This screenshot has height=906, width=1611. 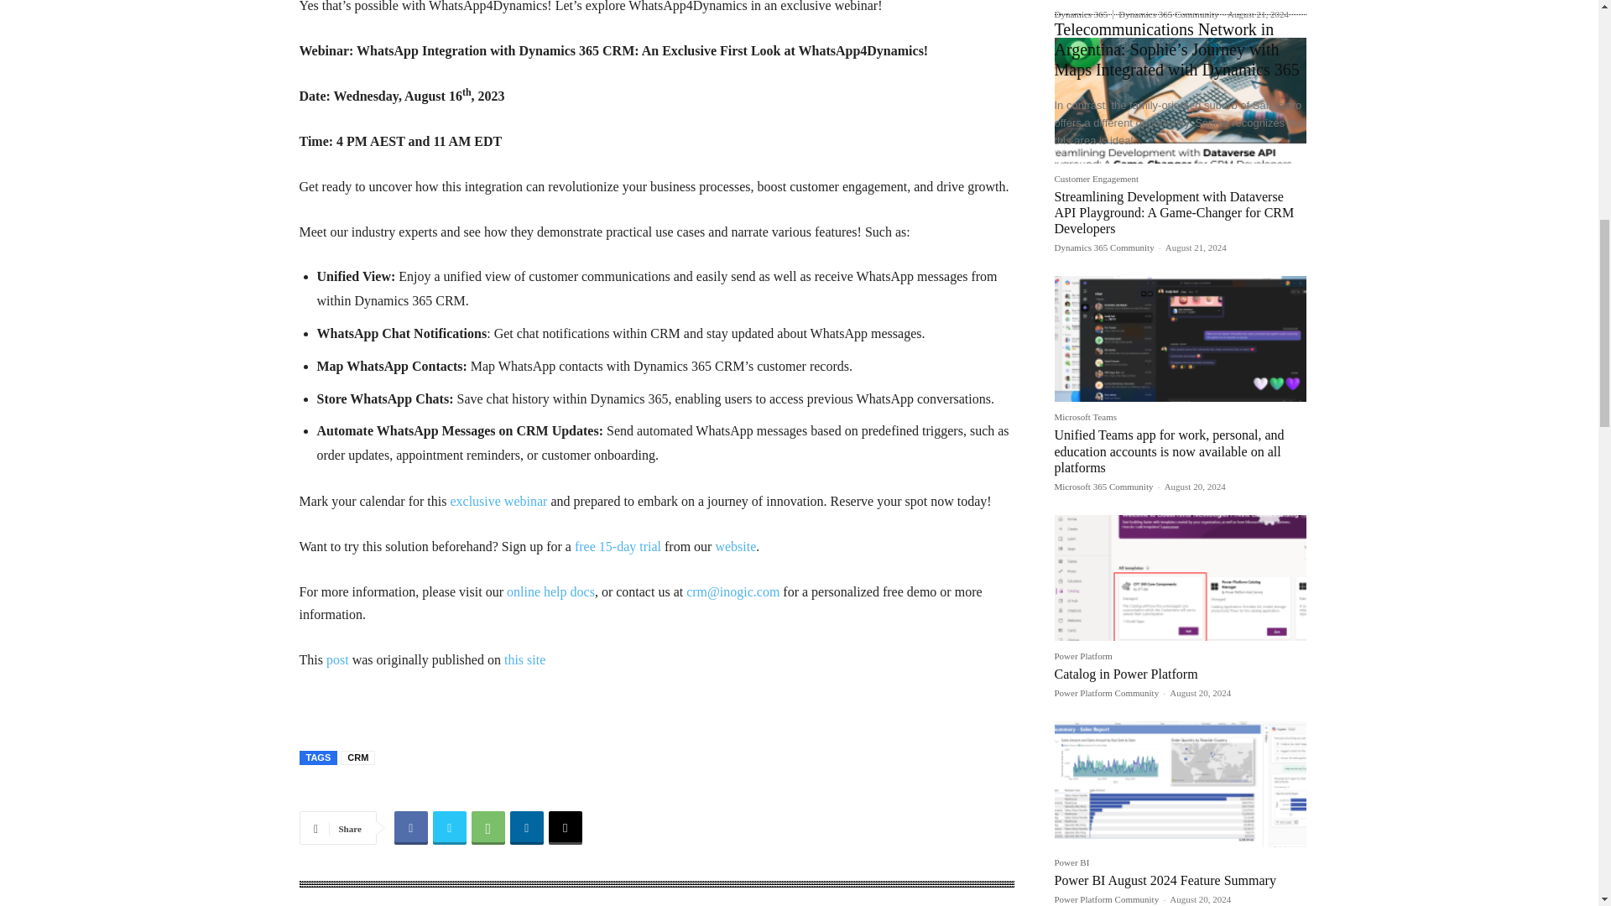 What do you see at coordinates (488, 827) in the screenshot?
I see `WhatsApp` at bounding box center [488, 827].